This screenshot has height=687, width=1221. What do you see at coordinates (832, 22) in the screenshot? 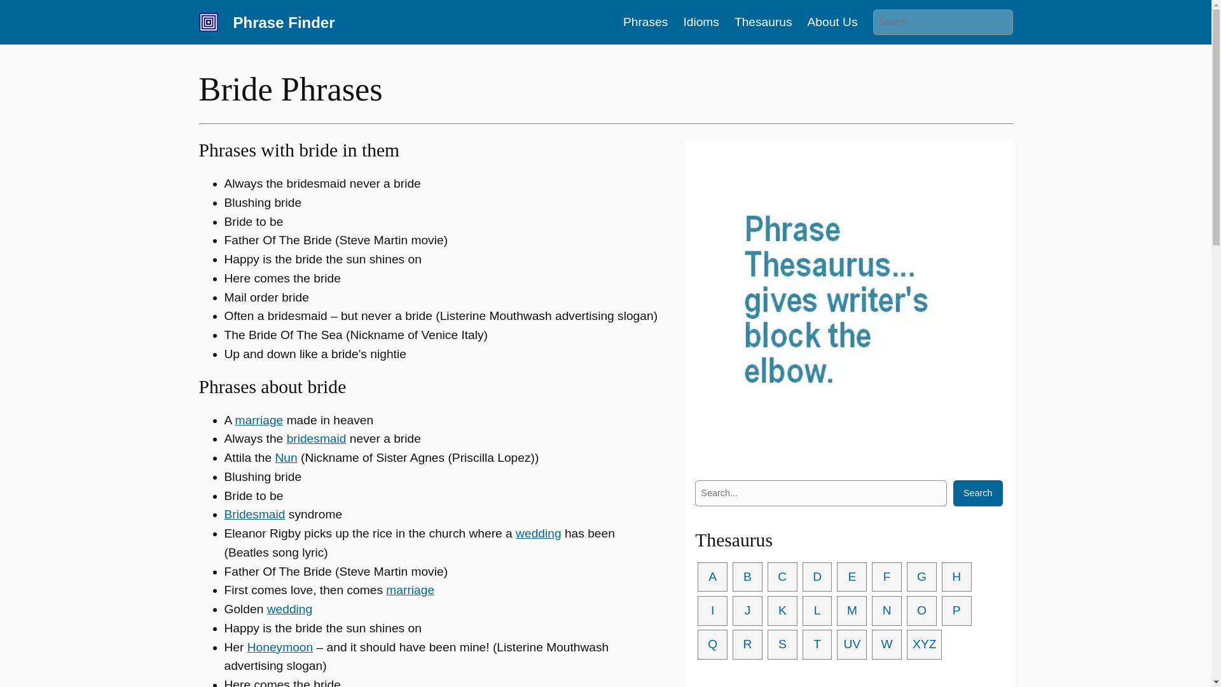
I see `About Us` at bounding box center [832, 22].